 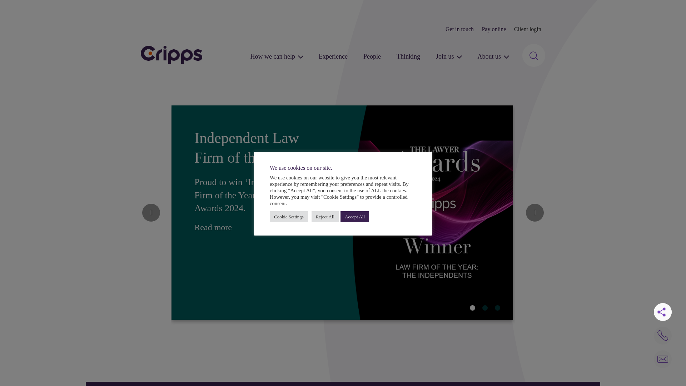 What do you see at coordinates (494, 29) in the screenshot?
I see `Pay online` at bounding box center [494, 29].